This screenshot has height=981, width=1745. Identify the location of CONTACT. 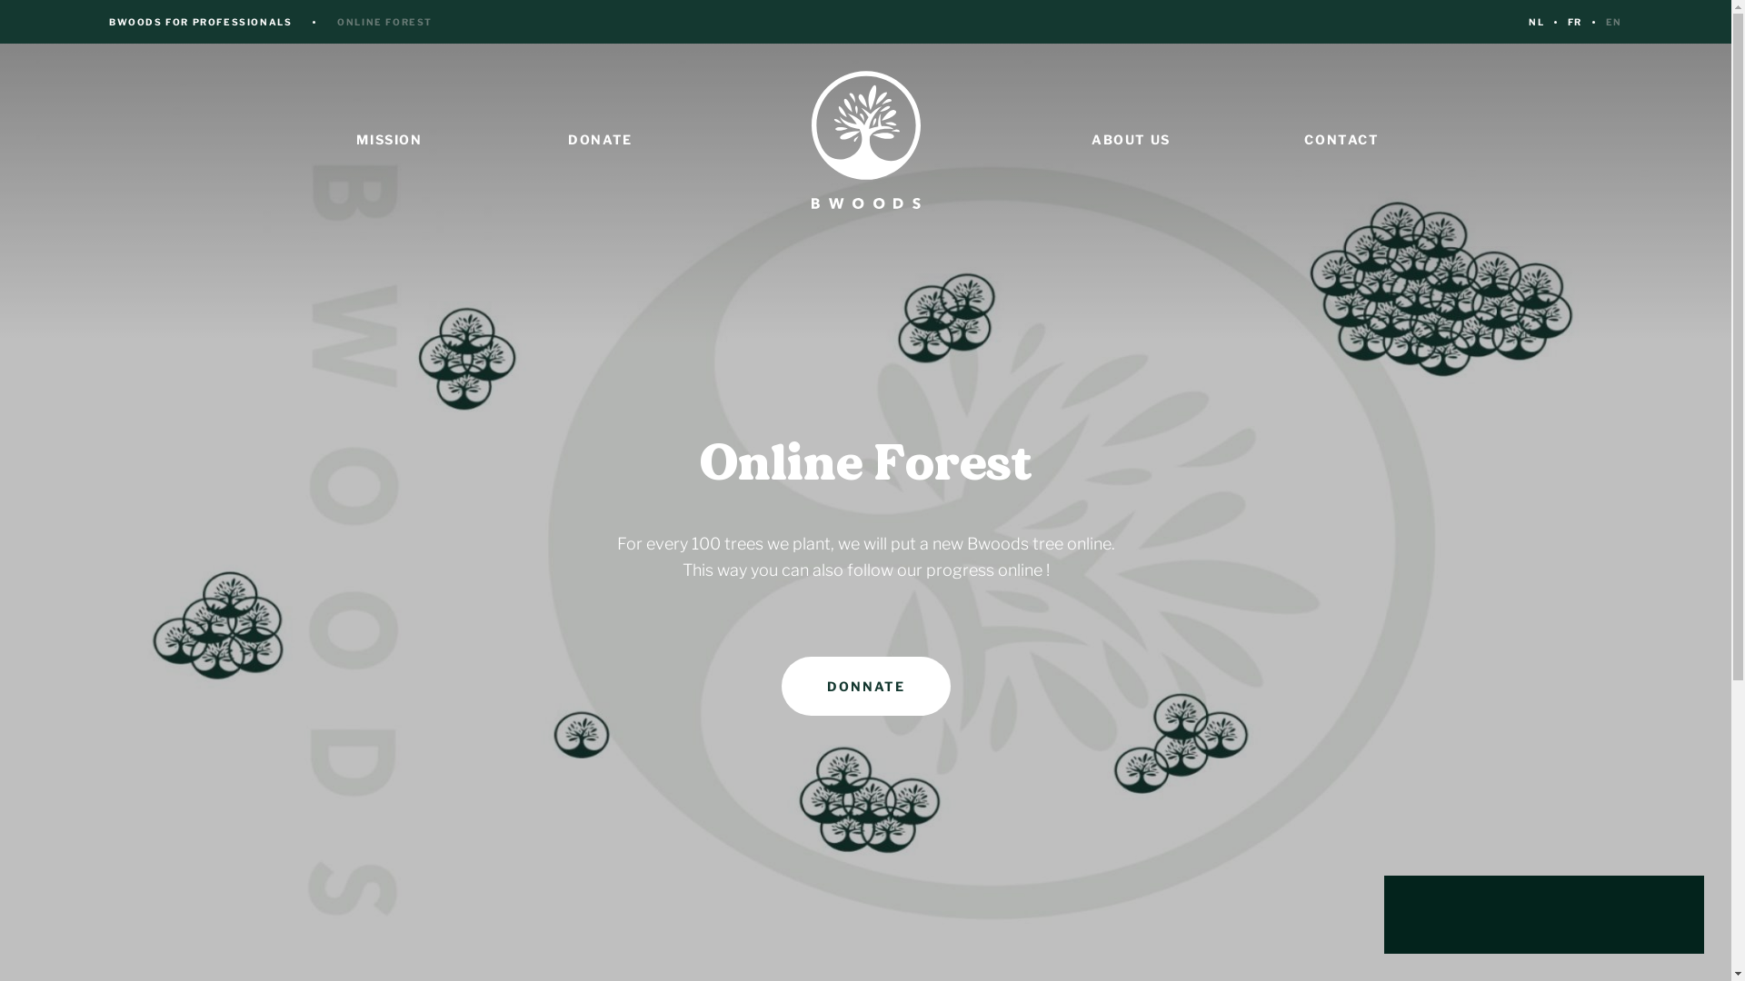
(1341, 140).